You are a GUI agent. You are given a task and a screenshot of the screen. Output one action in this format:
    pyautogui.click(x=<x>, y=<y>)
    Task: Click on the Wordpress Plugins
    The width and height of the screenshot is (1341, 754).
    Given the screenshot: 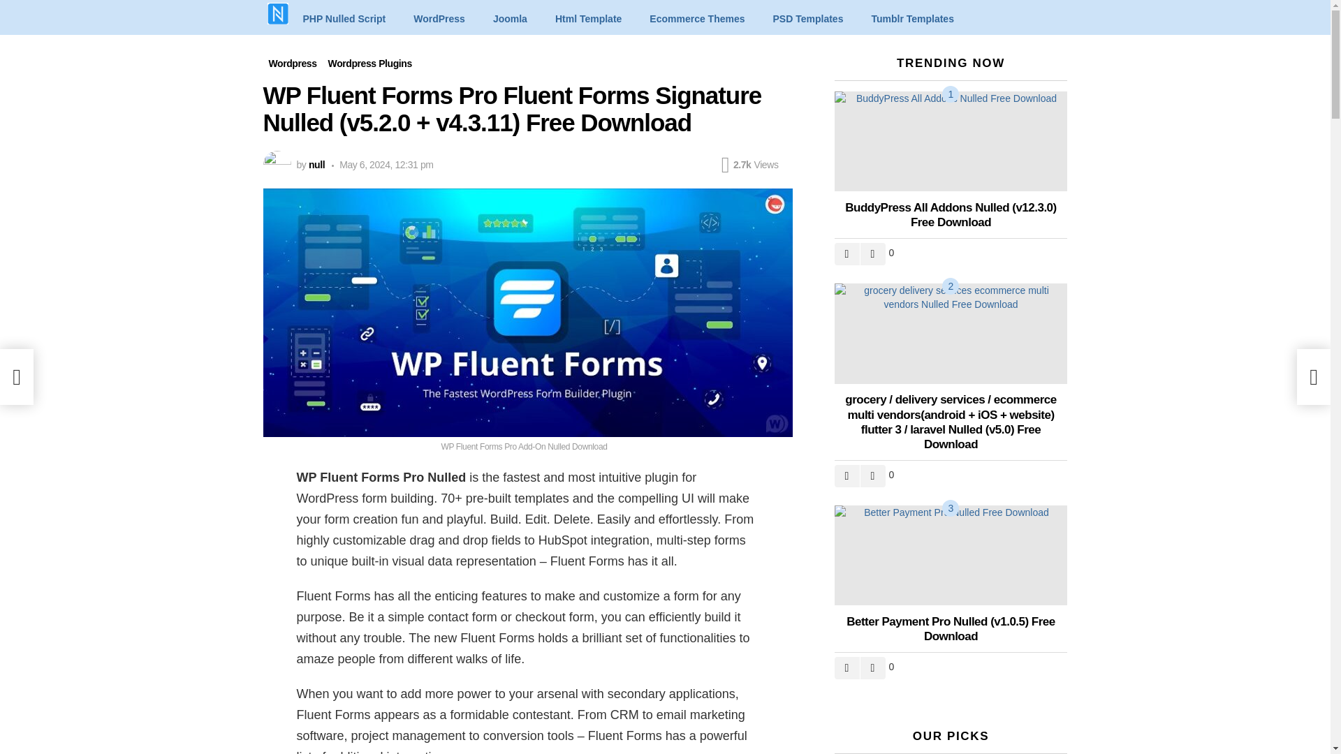 What is the action you would take?
    pyautogui.click(x=370, y=63)
    